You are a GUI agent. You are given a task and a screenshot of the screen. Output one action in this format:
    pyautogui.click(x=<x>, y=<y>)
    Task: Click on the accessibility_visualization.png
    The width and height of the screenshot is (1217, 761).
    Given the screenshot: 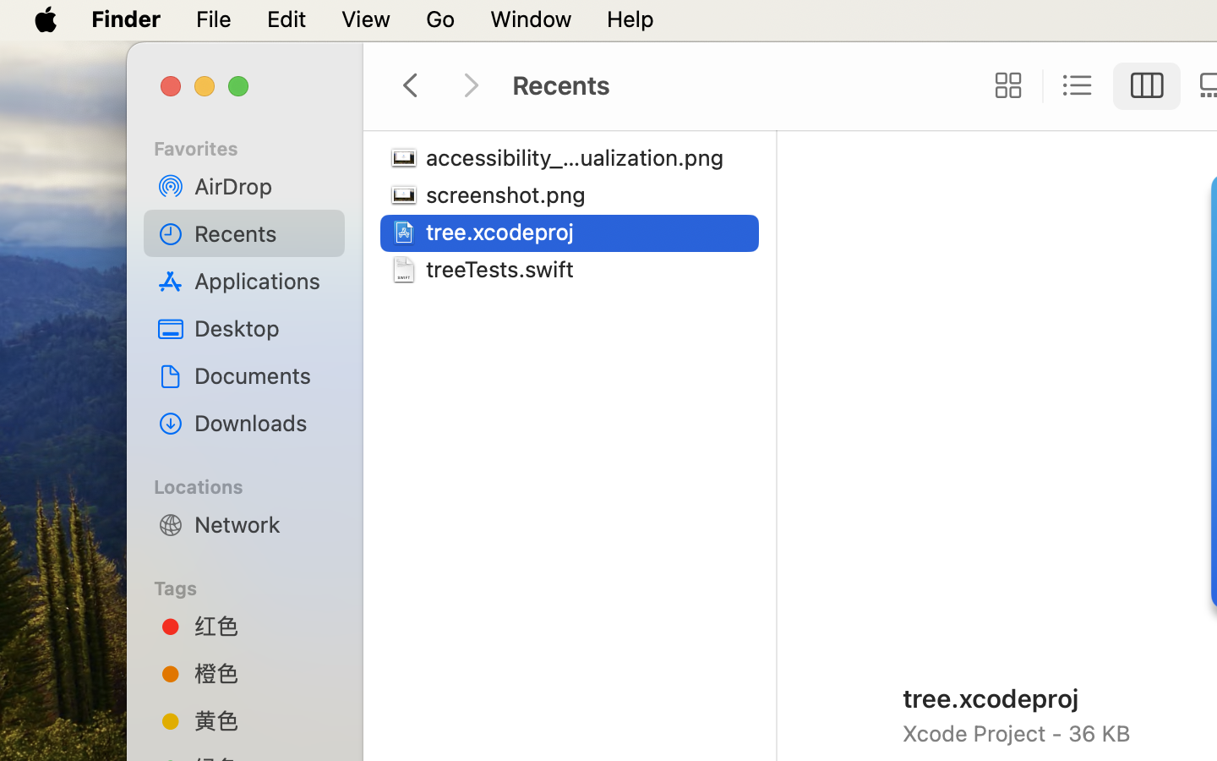 What is the action you would take?
    pyautogui.click(x=580, y=157)
    